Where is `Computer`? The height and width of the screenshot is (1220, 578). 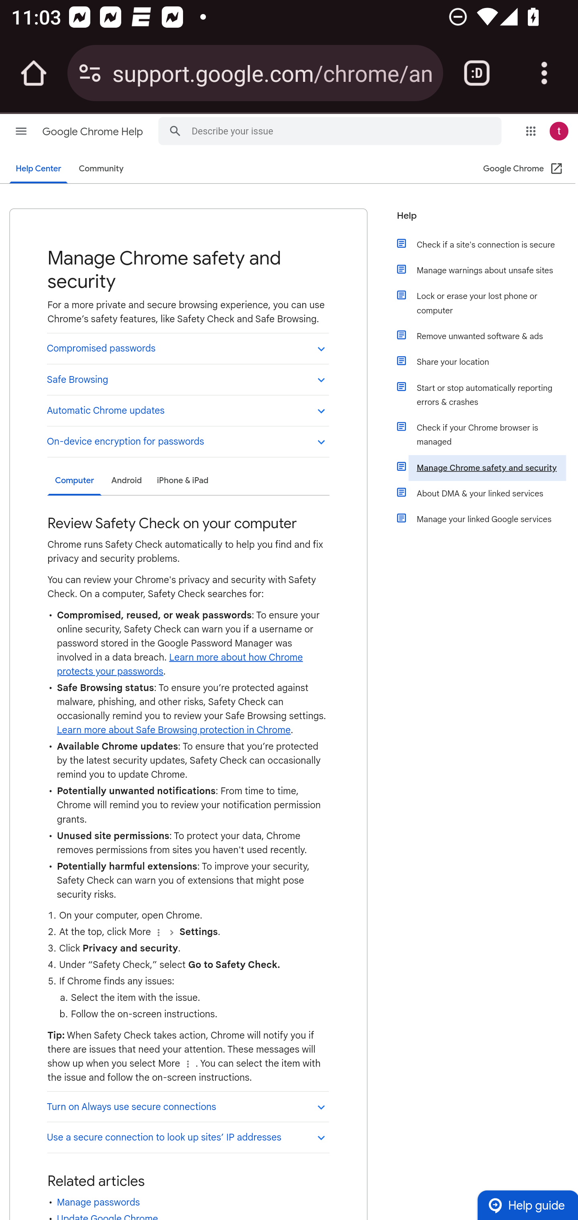 Computer is located at coordinates (74, 481).